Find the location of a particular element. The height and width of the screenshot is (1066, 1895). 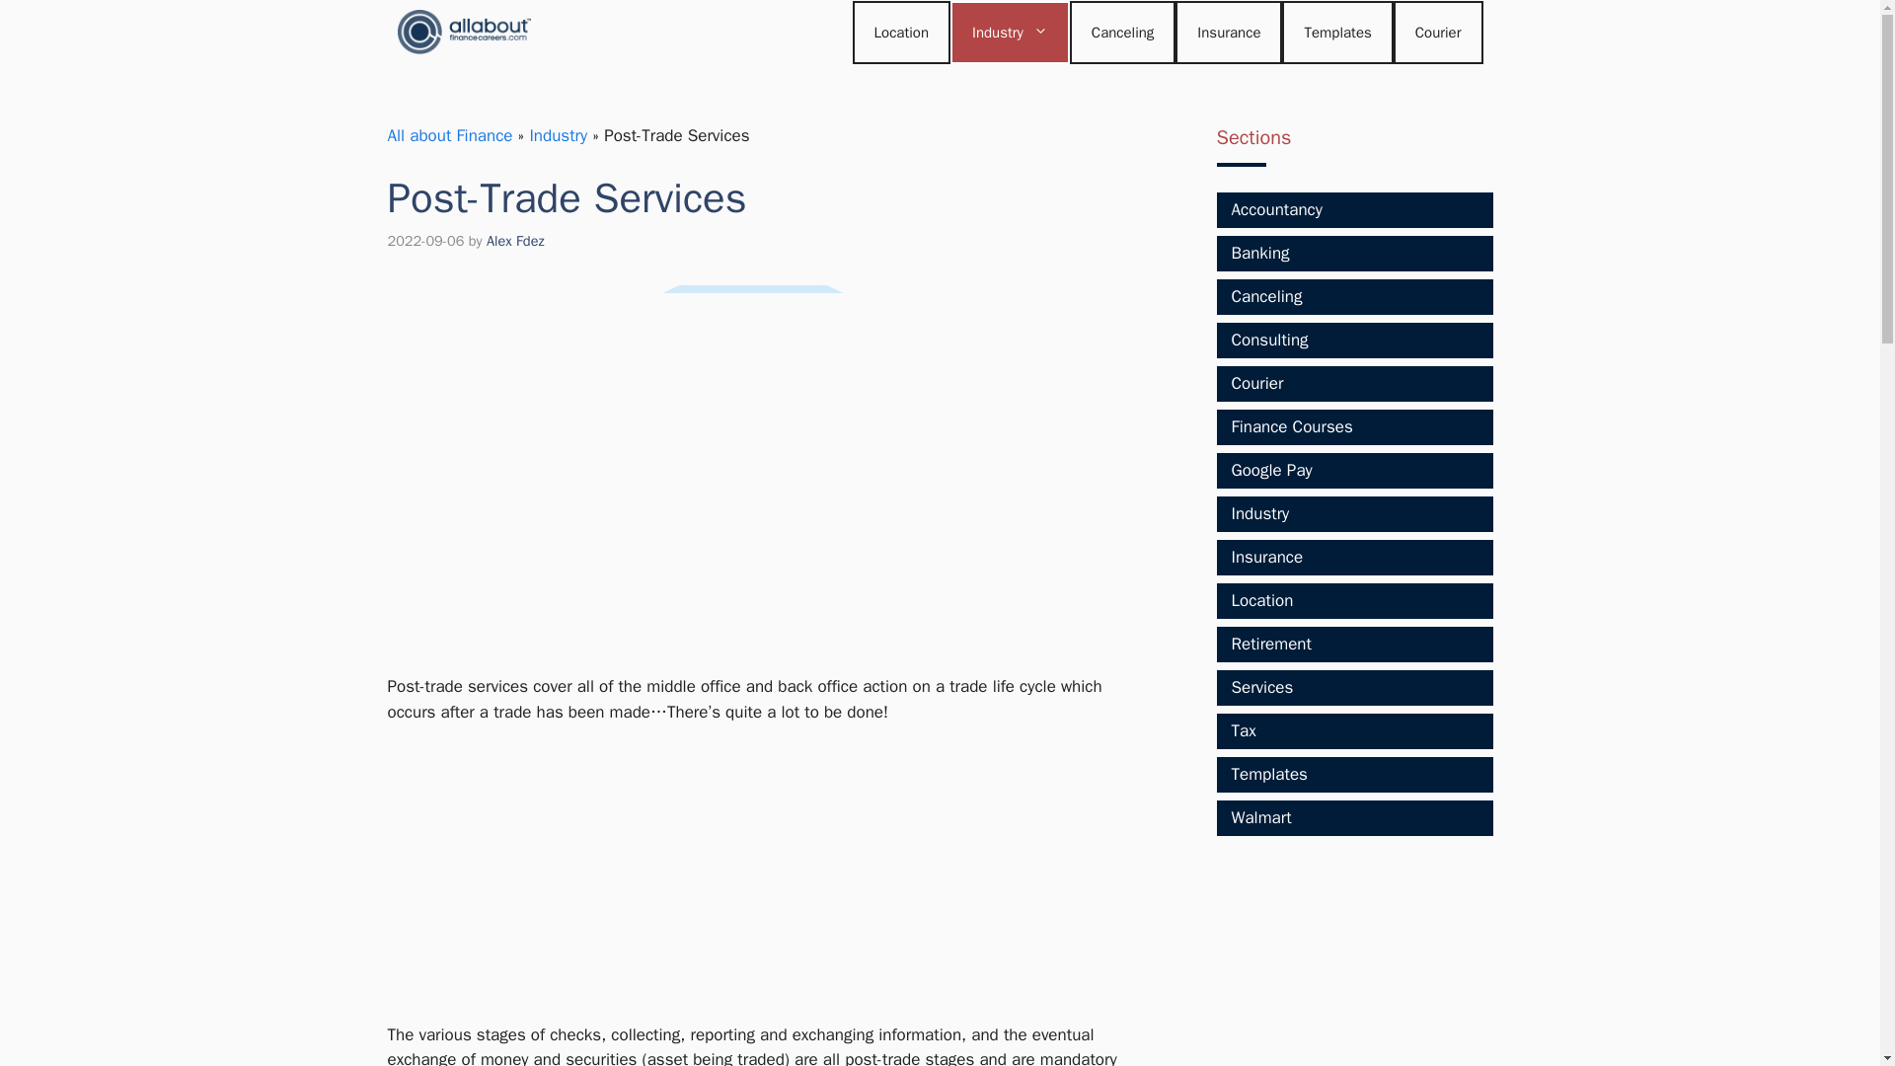

Courier is located at coordinates (1257, 383).